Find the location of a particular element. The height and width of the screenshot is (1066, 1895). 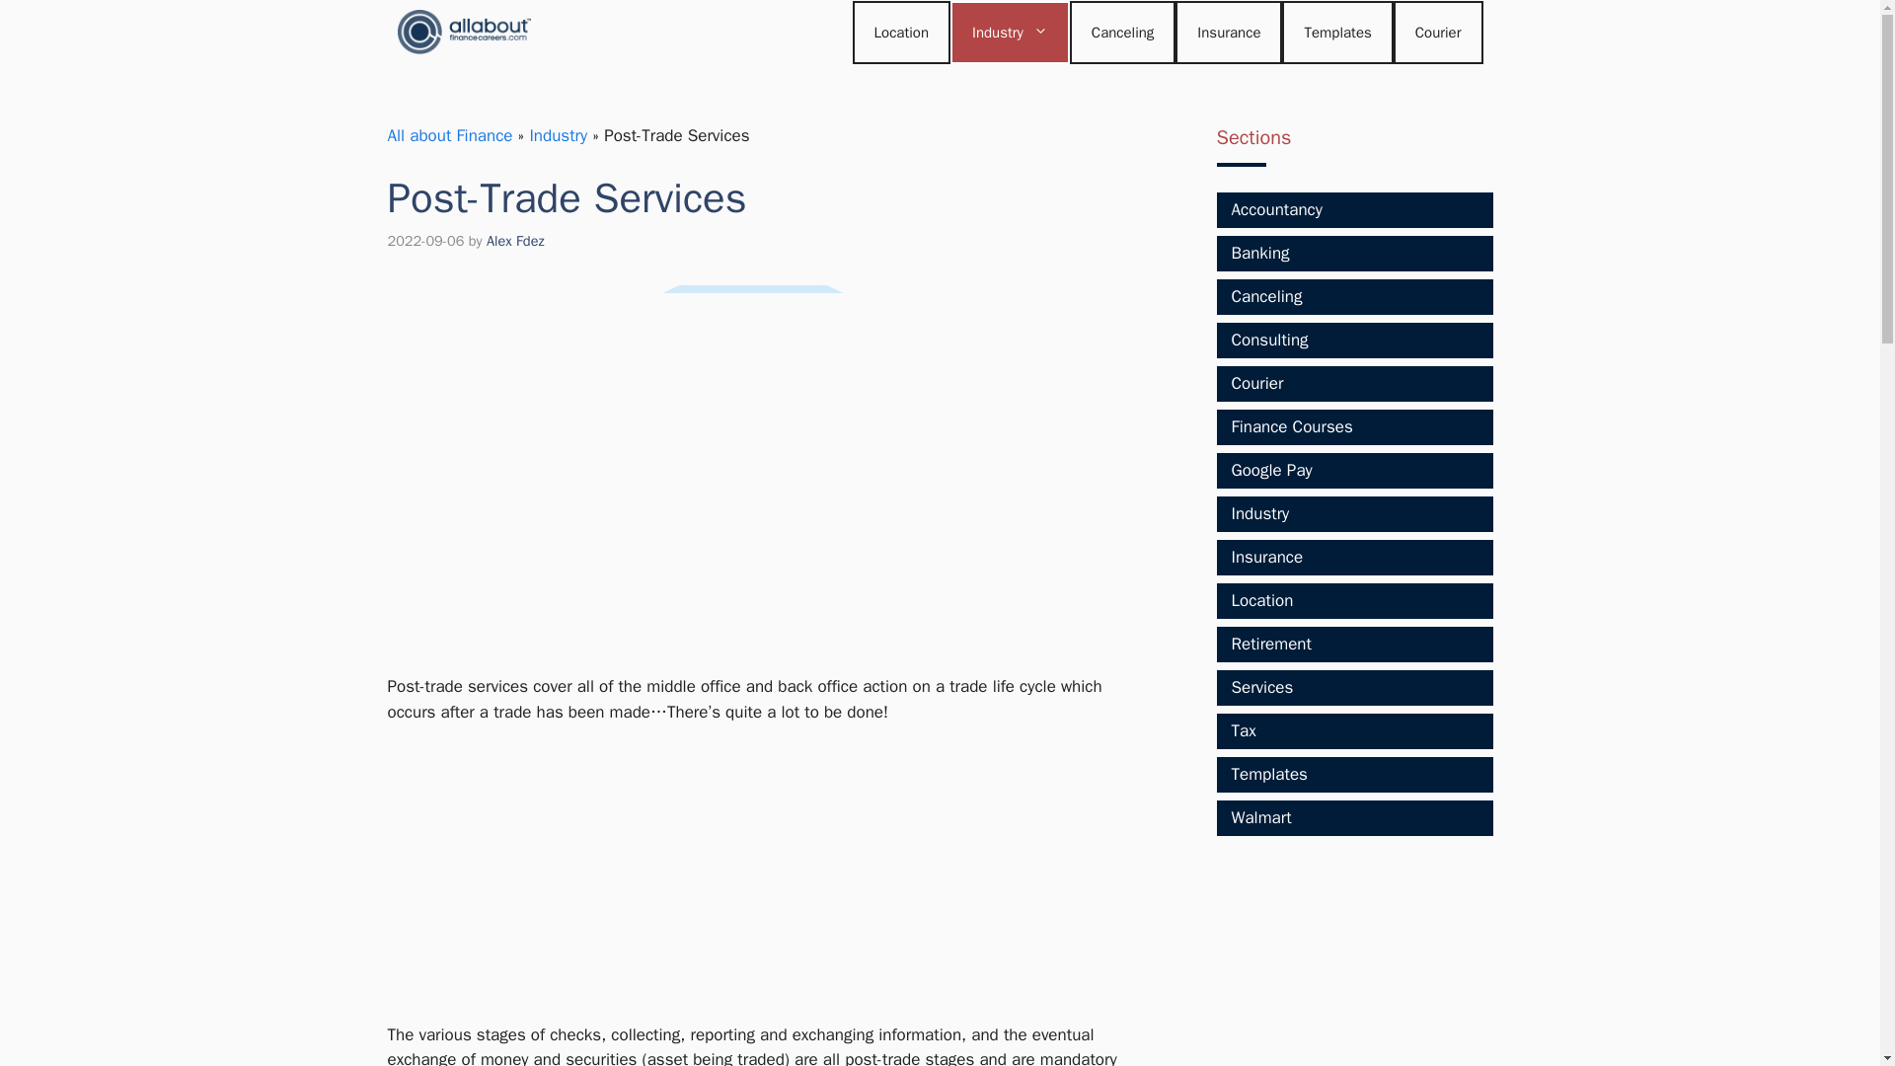

Courier is located at coordinates (1257, 383).